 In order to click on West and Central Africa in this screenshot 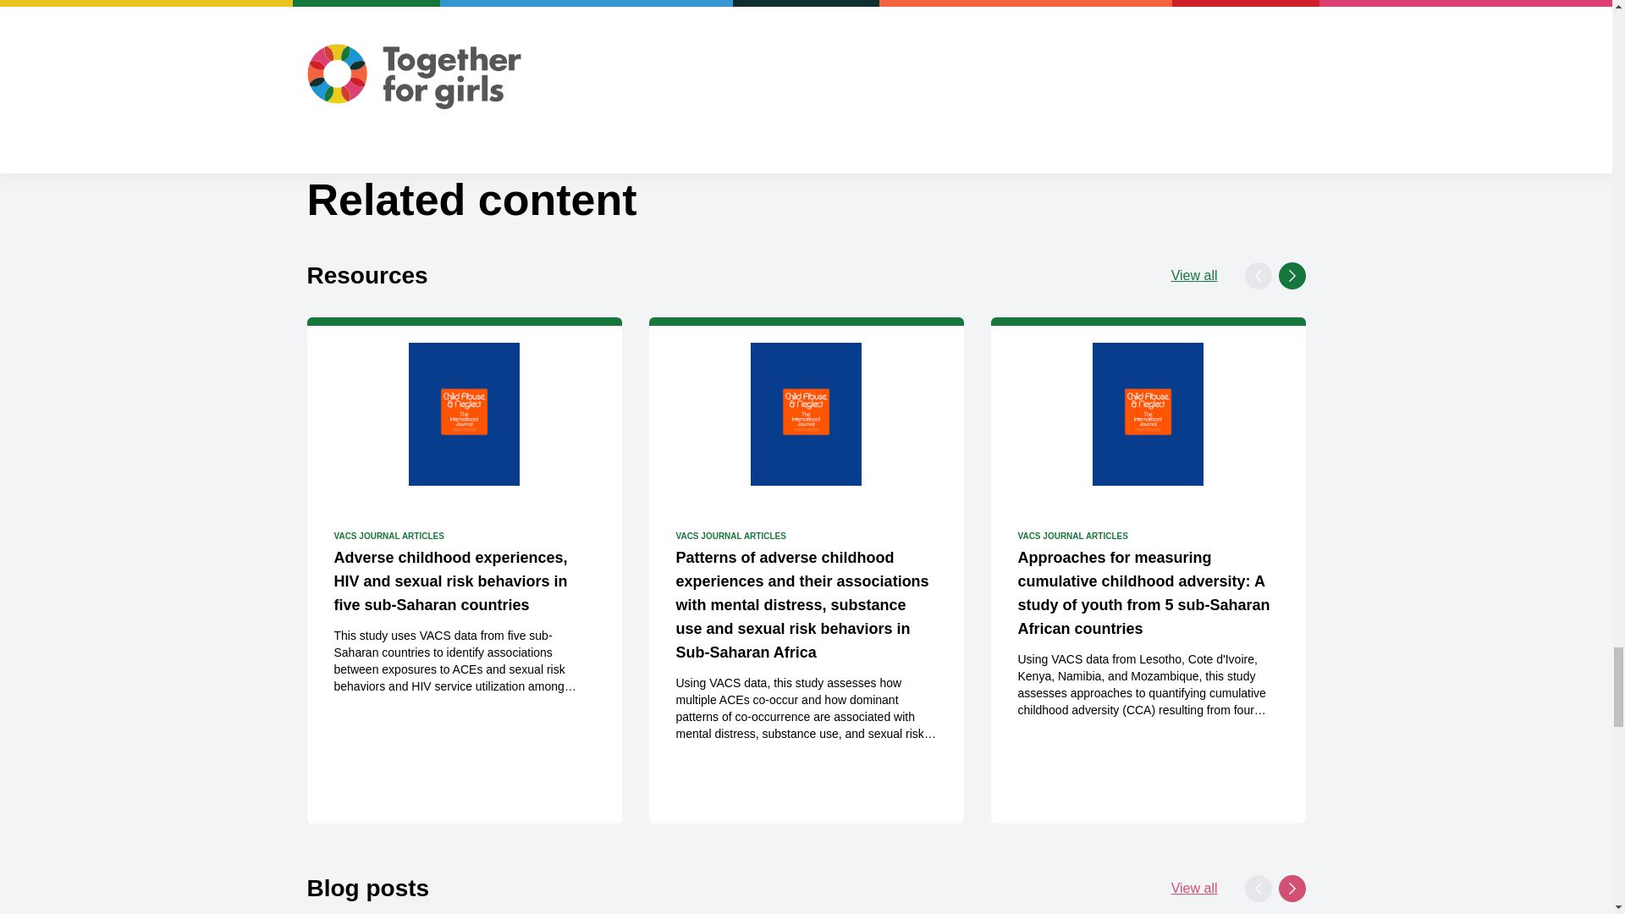, I will do `click(487, 8)`.